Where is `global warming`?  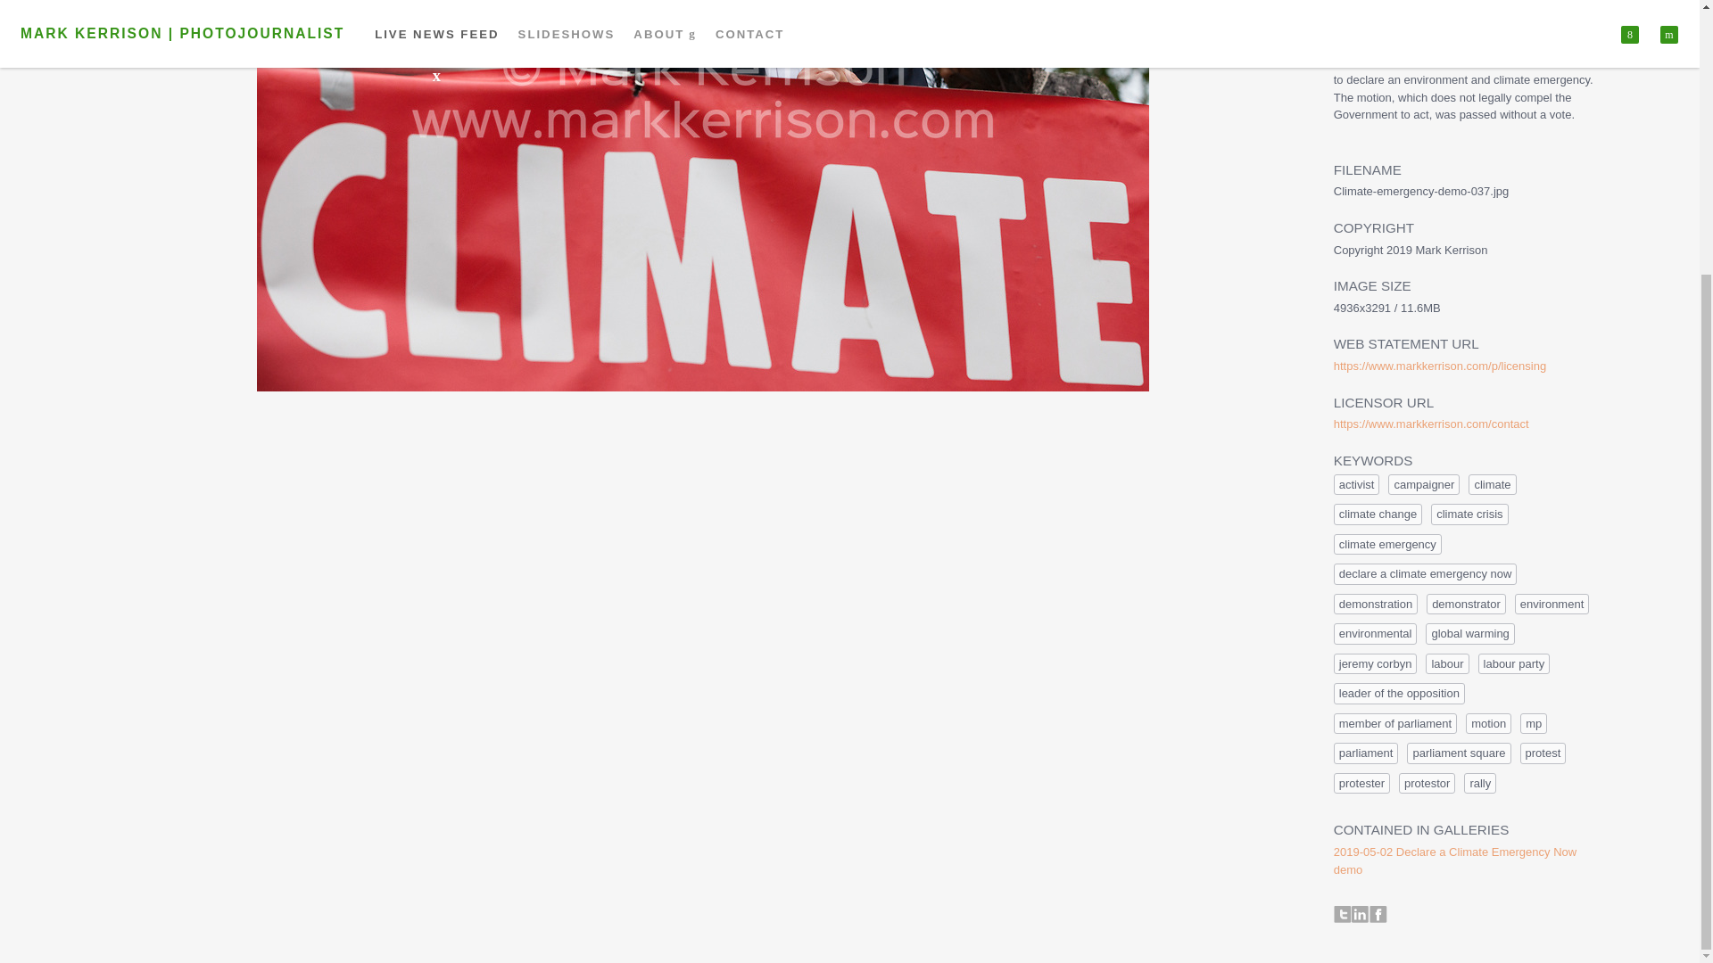
global warming is located at coordinates (1469, 633).